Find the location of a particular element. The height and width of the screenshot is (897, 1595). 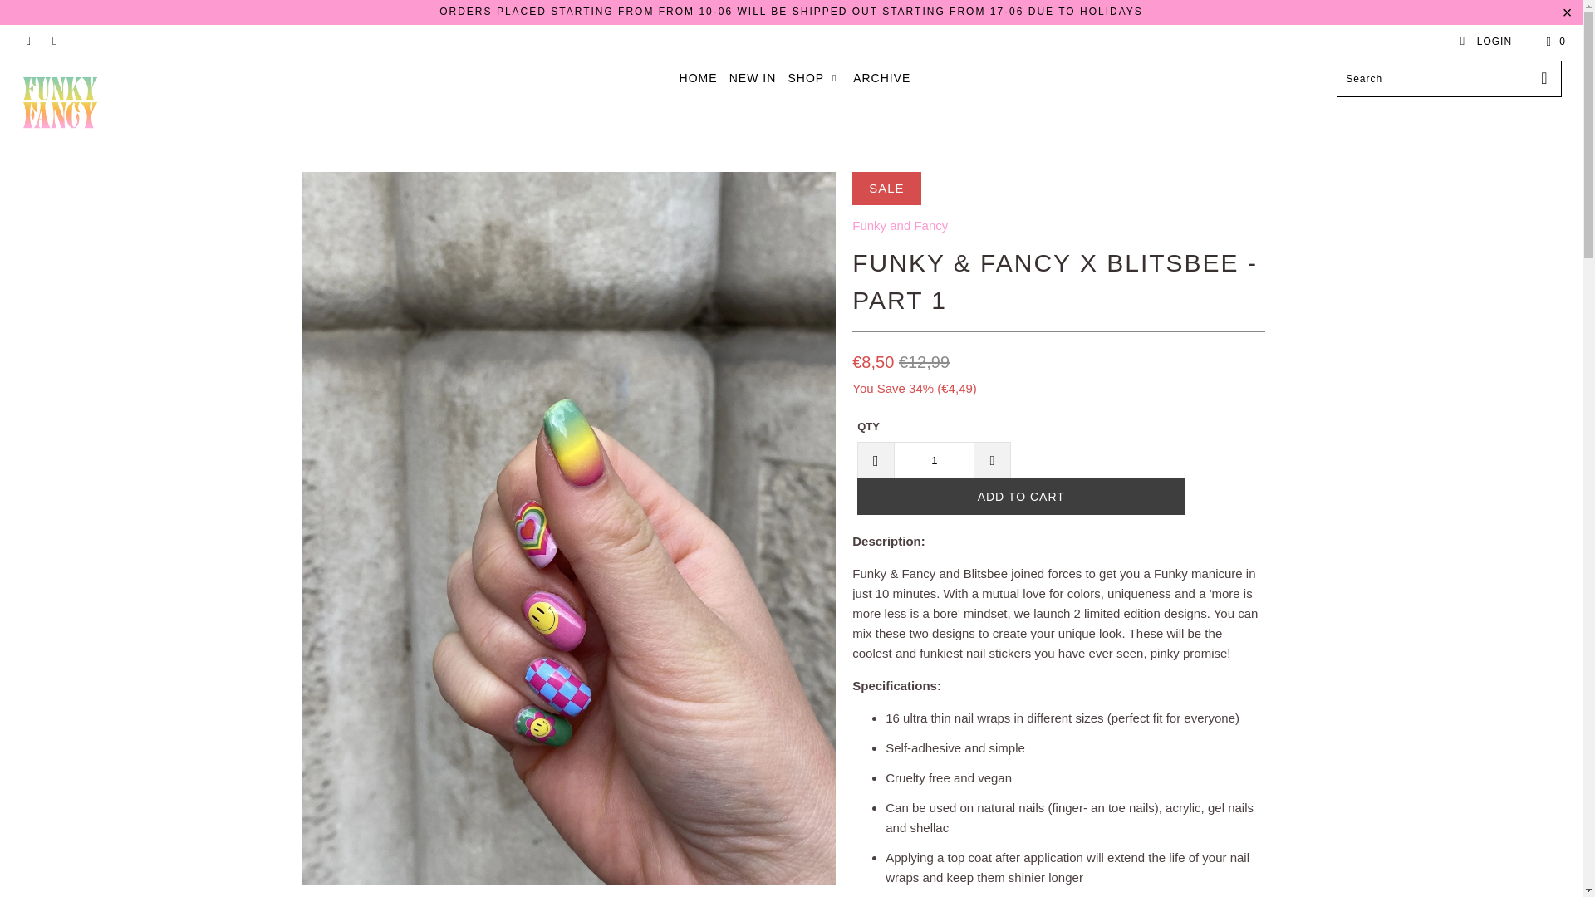

1 is located at coordinates (934, 460).